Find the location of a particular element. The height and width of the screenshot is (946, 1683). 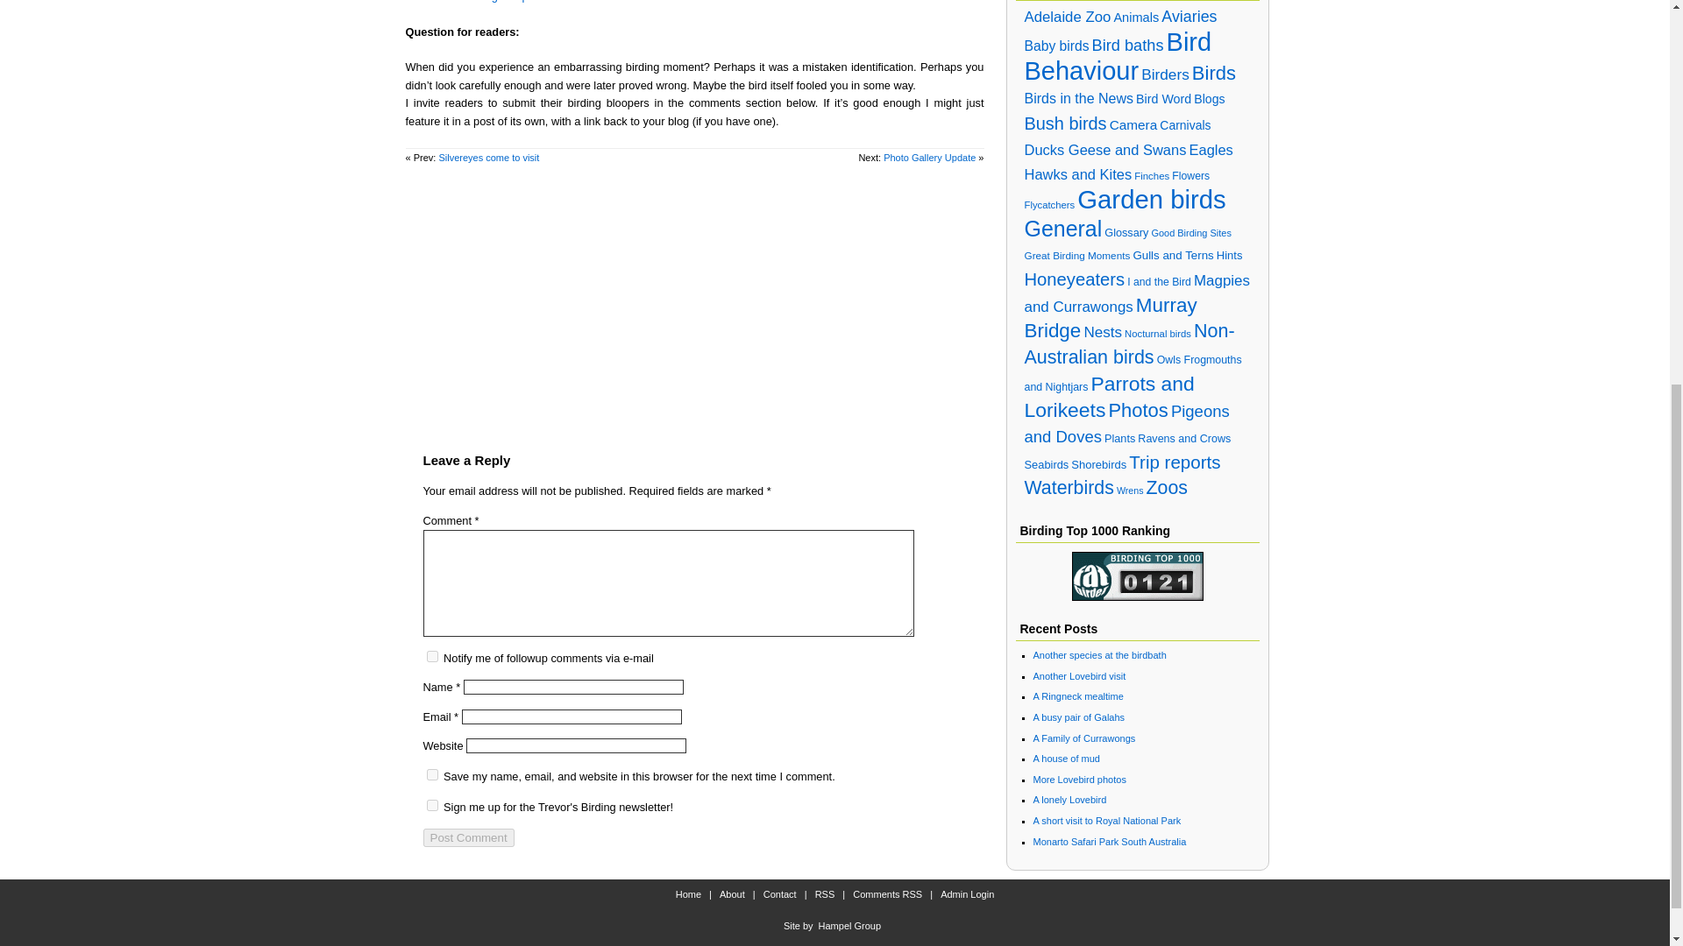

Photo Gallery Update is located at coordinates (929, 157).